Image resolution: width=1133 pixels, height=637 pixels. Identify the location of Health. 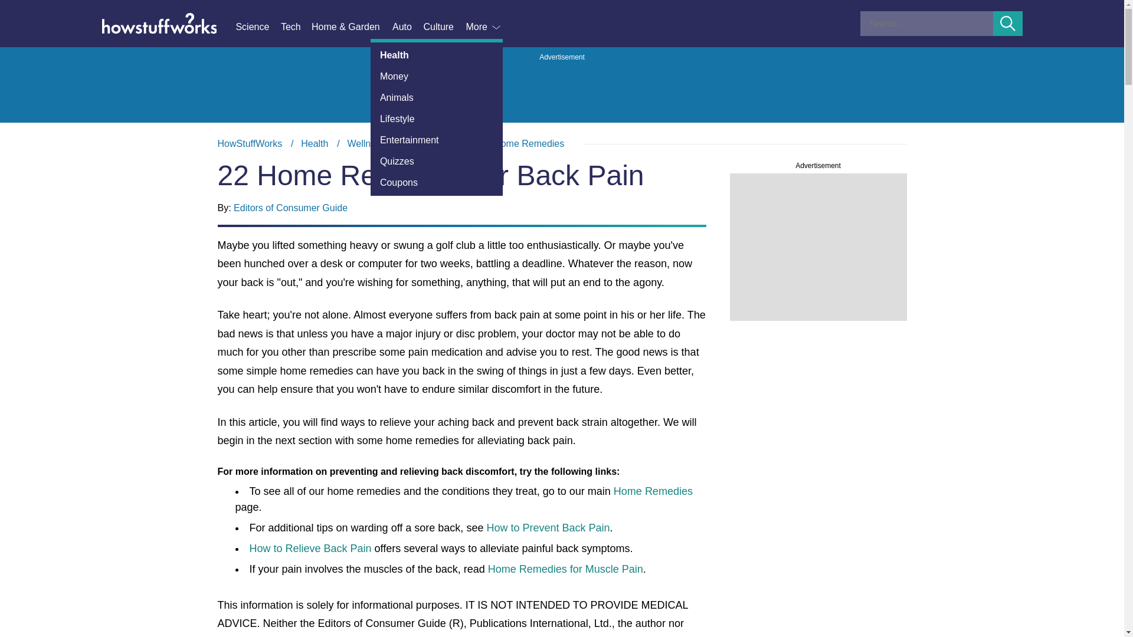
(315, 143).